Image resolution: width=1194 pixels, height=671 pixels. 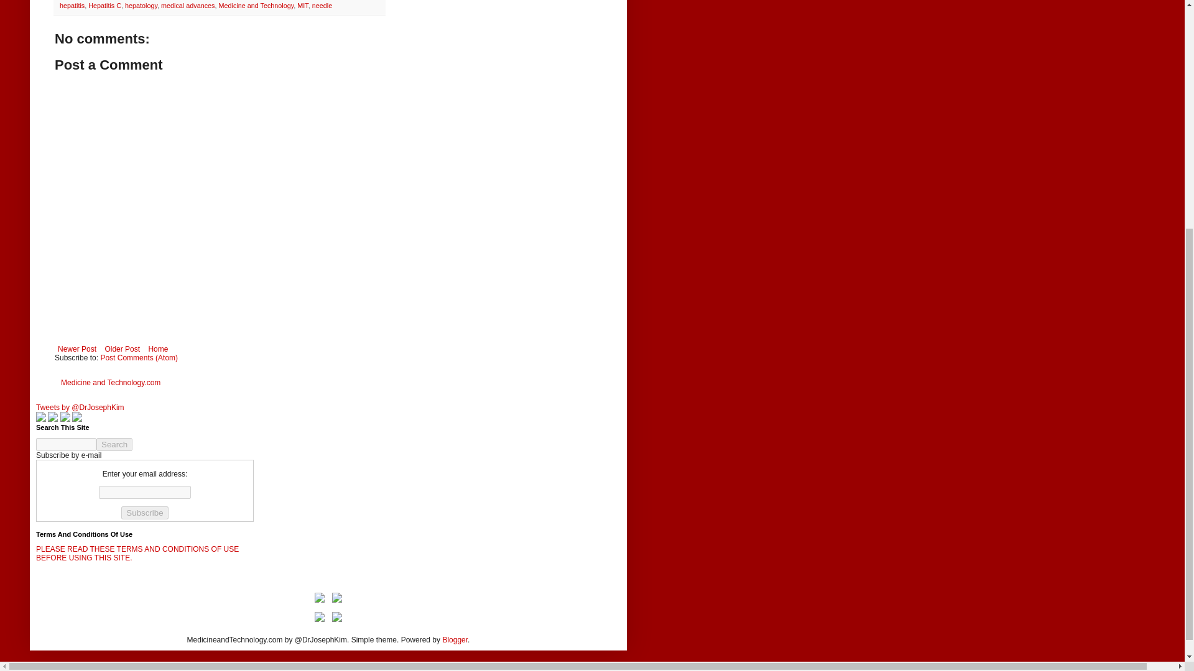 What do you see at coordinates (157, 349) in the screenshot?
I see `Home` at bounding box center [157, 349].